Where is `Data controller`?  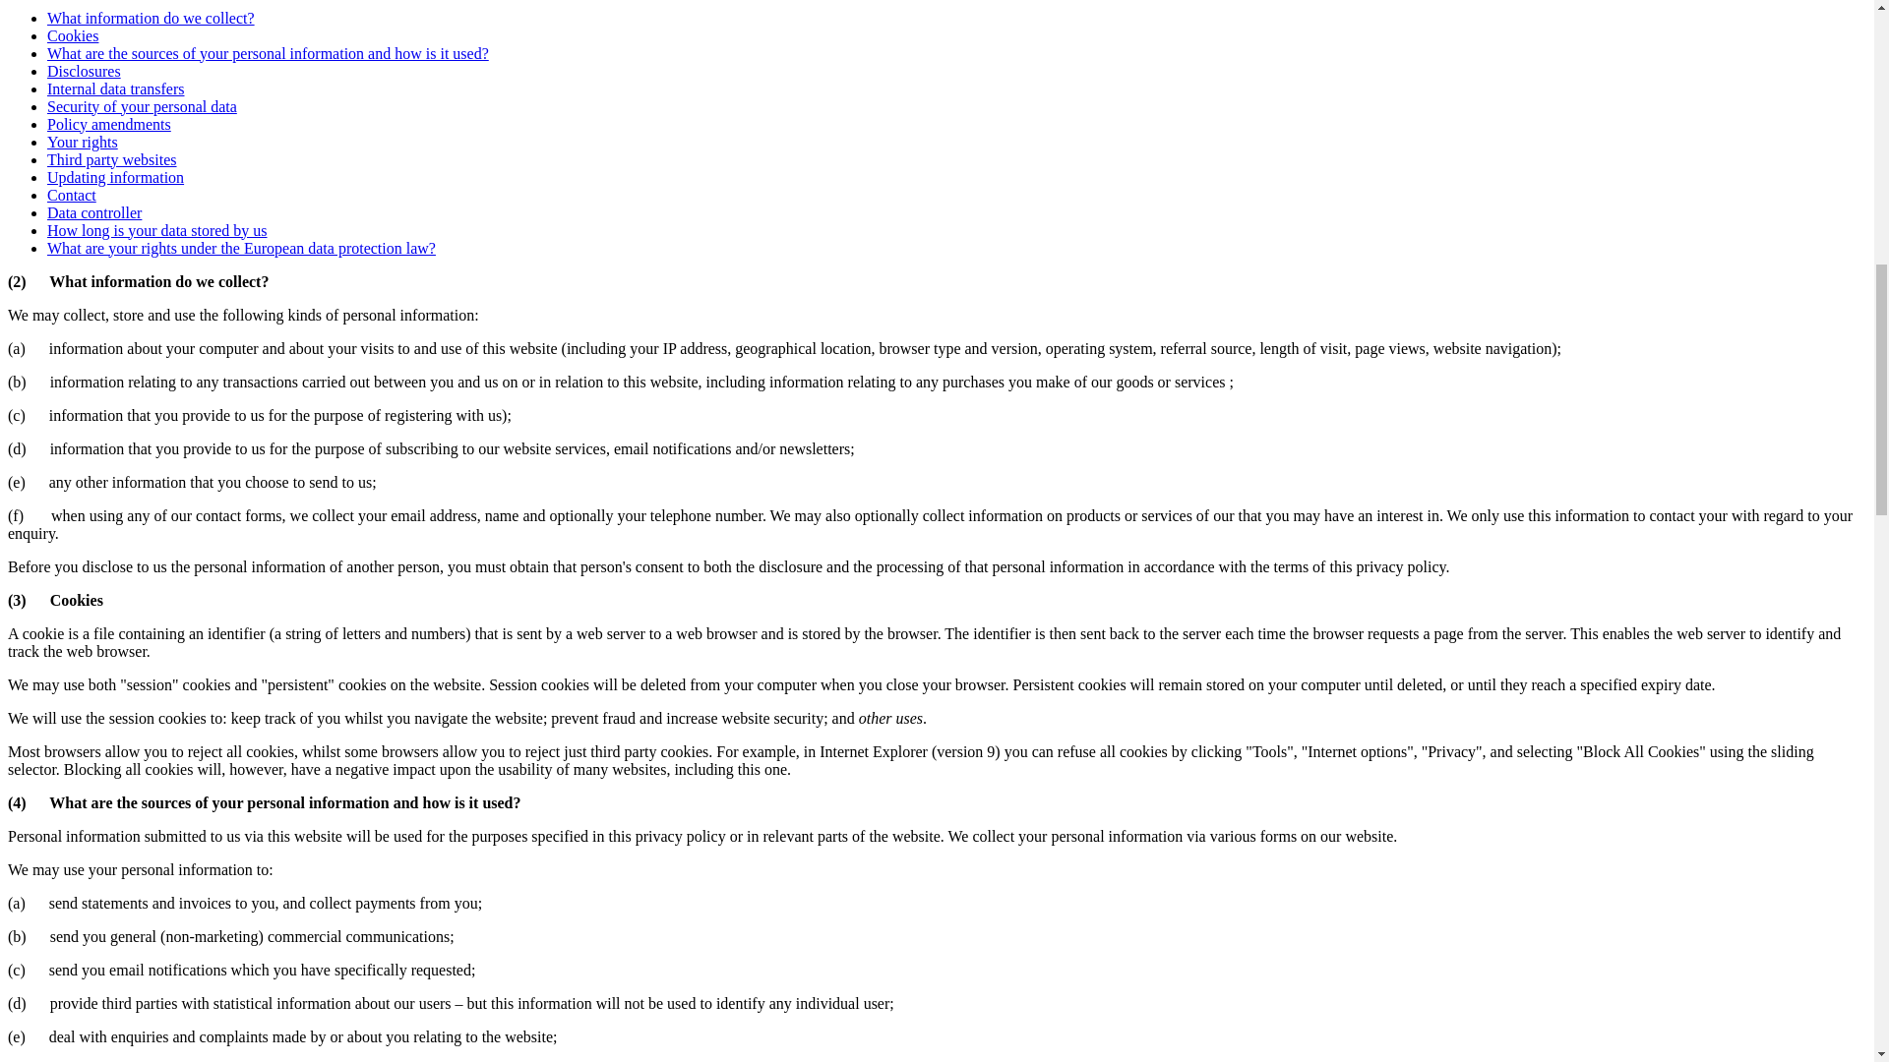
Data controller is located at coordinates (94, 212).